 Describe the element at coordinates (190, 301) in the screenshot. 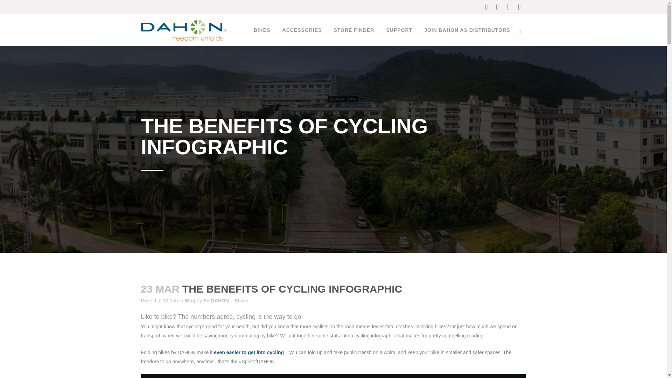

I see `Blog` at that location.